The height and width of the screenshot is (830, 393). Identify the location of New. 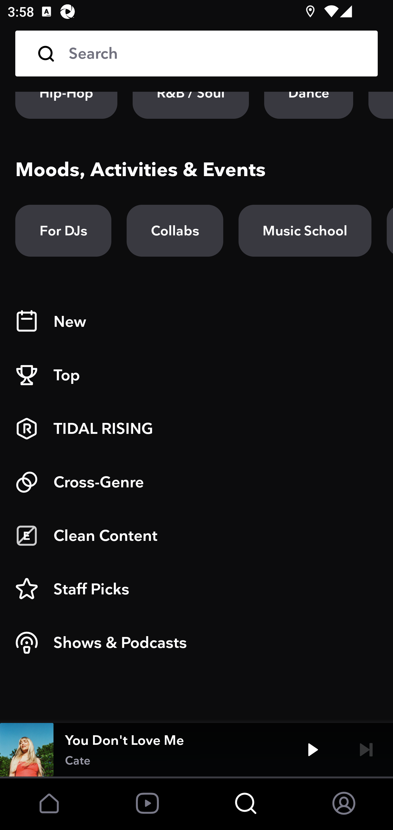
(196, 322).